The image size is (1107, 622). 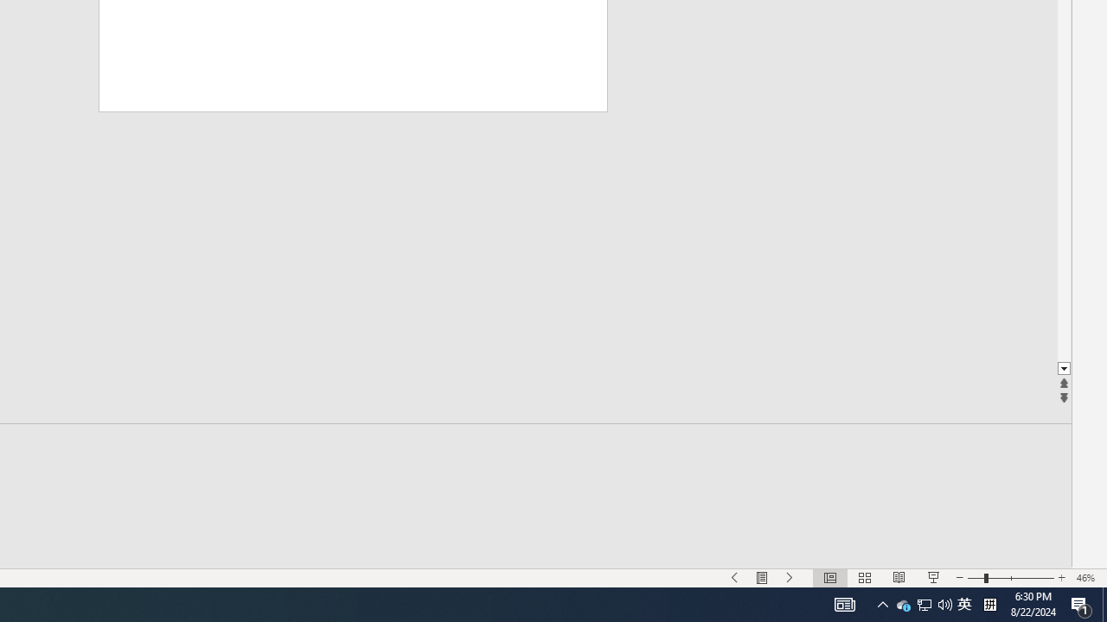 What do you see at coordinates (763, 577) in the screenshot?
I see `Menu On` at bounding box center [763, 577].